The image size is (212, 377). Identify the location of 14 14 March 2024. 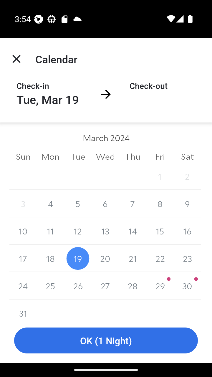
(132, 231).